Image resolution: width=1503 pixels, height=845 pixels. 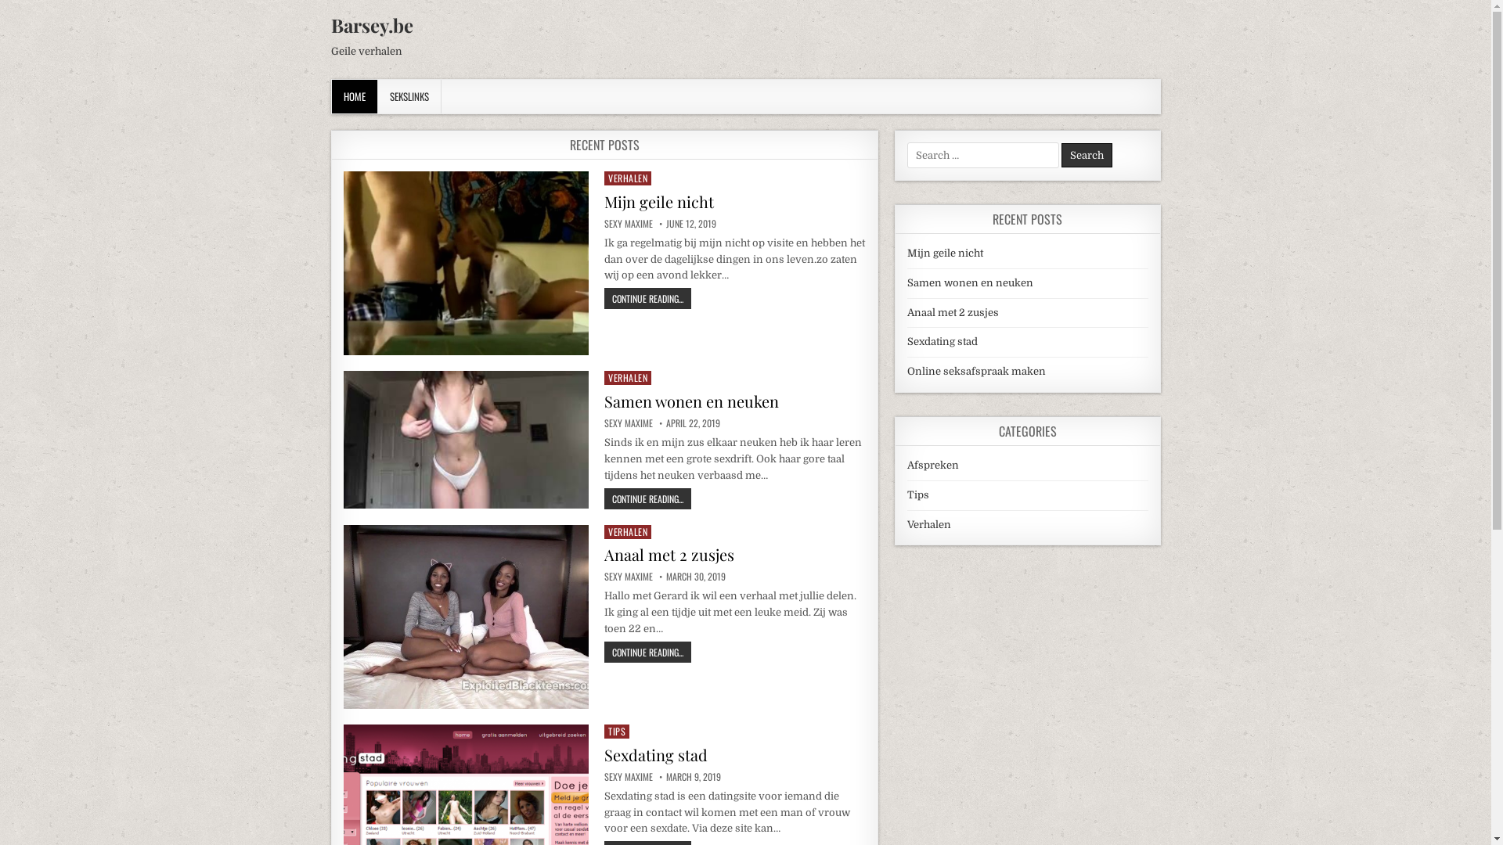 What do you see at coordinates (629, 423) in the screenshot?
I see `AUTHOR:
SEXY MAXIME` at bounding box center [629, 423].